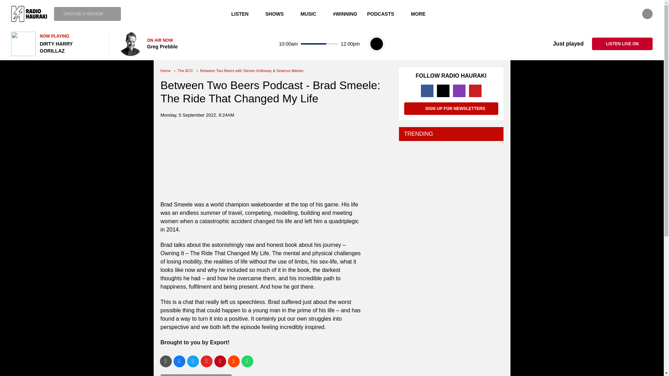  What do you see at coordinates (384, 14) in the screenshot?
I see `PODCASTS` at bounding box center [384, 14].